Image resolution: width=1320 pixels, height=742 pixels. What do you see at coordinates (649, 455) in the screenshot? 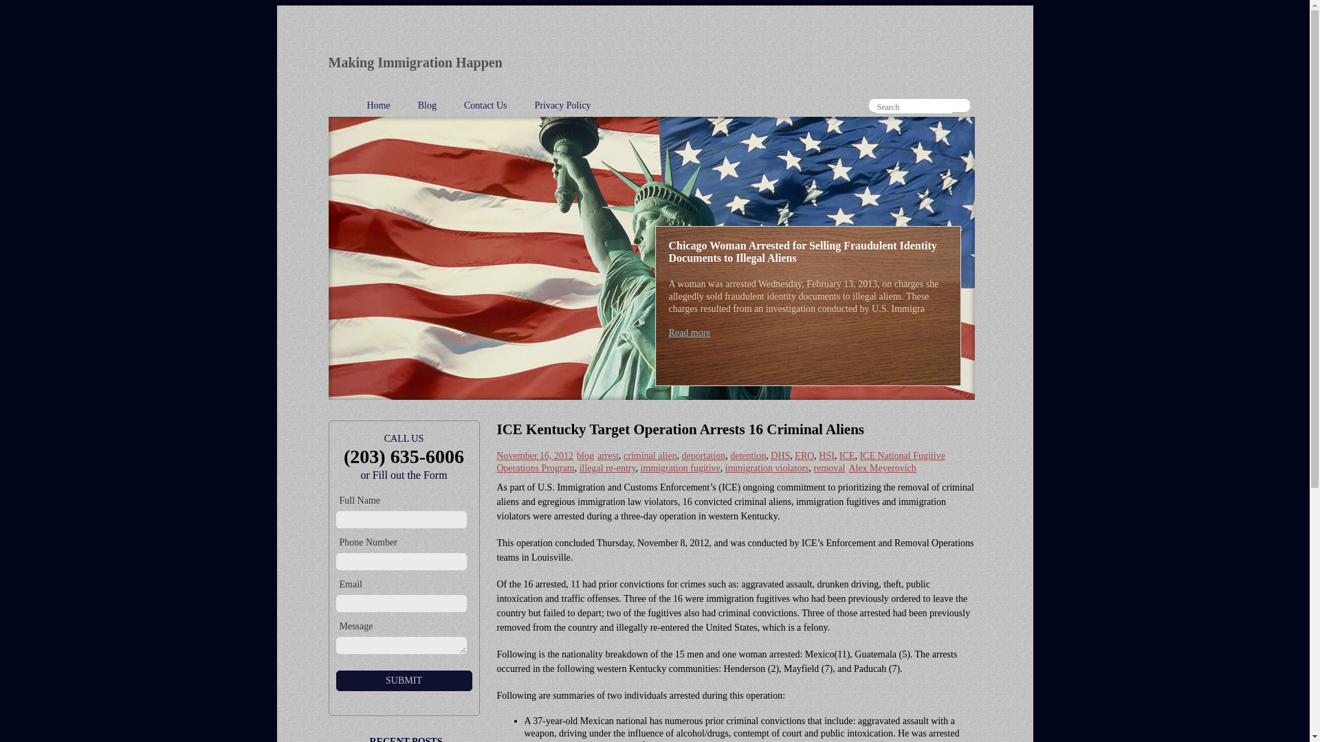
I see `criminal alien` at bounding box center [649, 455].